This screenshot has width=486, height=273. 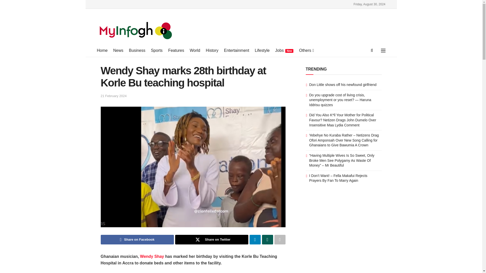 I want to click on Sports, so click(x=156, y=50).